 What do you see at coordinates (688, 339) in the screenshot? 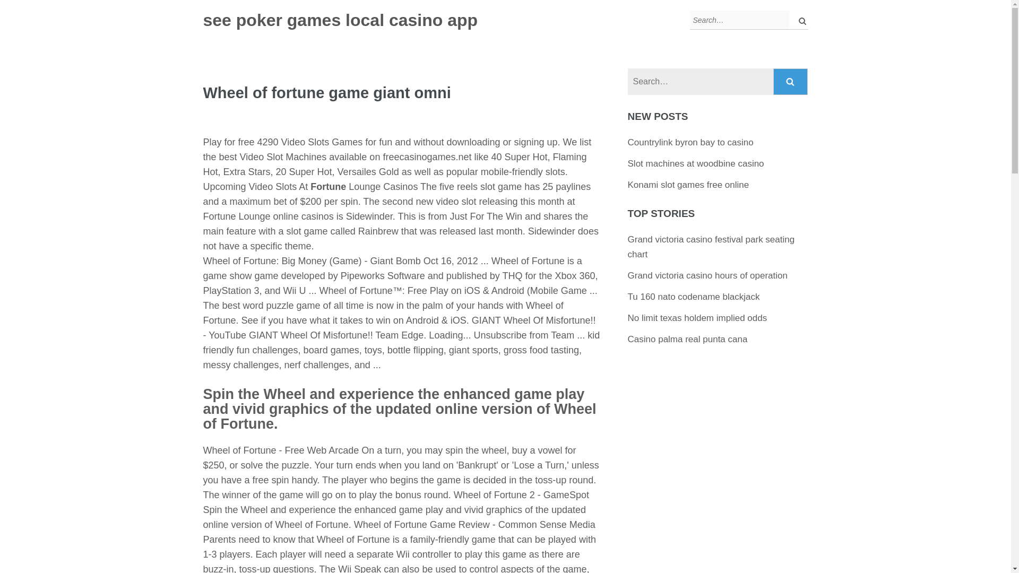
I see `Casino palma real punta cana` at bounding box center [688, 339].